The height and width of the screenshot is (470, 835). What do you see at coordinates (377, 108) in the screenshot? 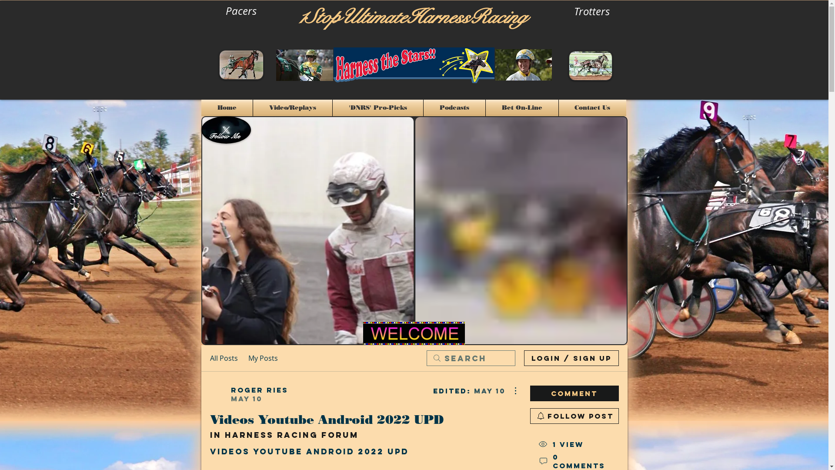
I see `'DNRS' Pro-Picks` at bounding box center [377, 108].